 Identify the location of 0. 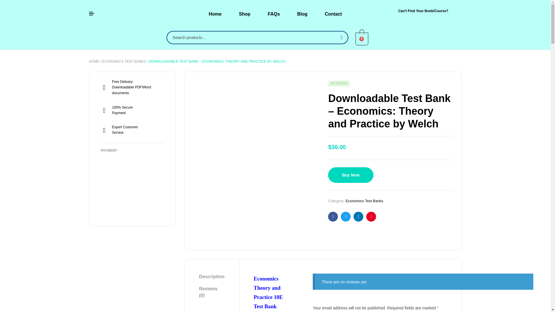
(362, 38).